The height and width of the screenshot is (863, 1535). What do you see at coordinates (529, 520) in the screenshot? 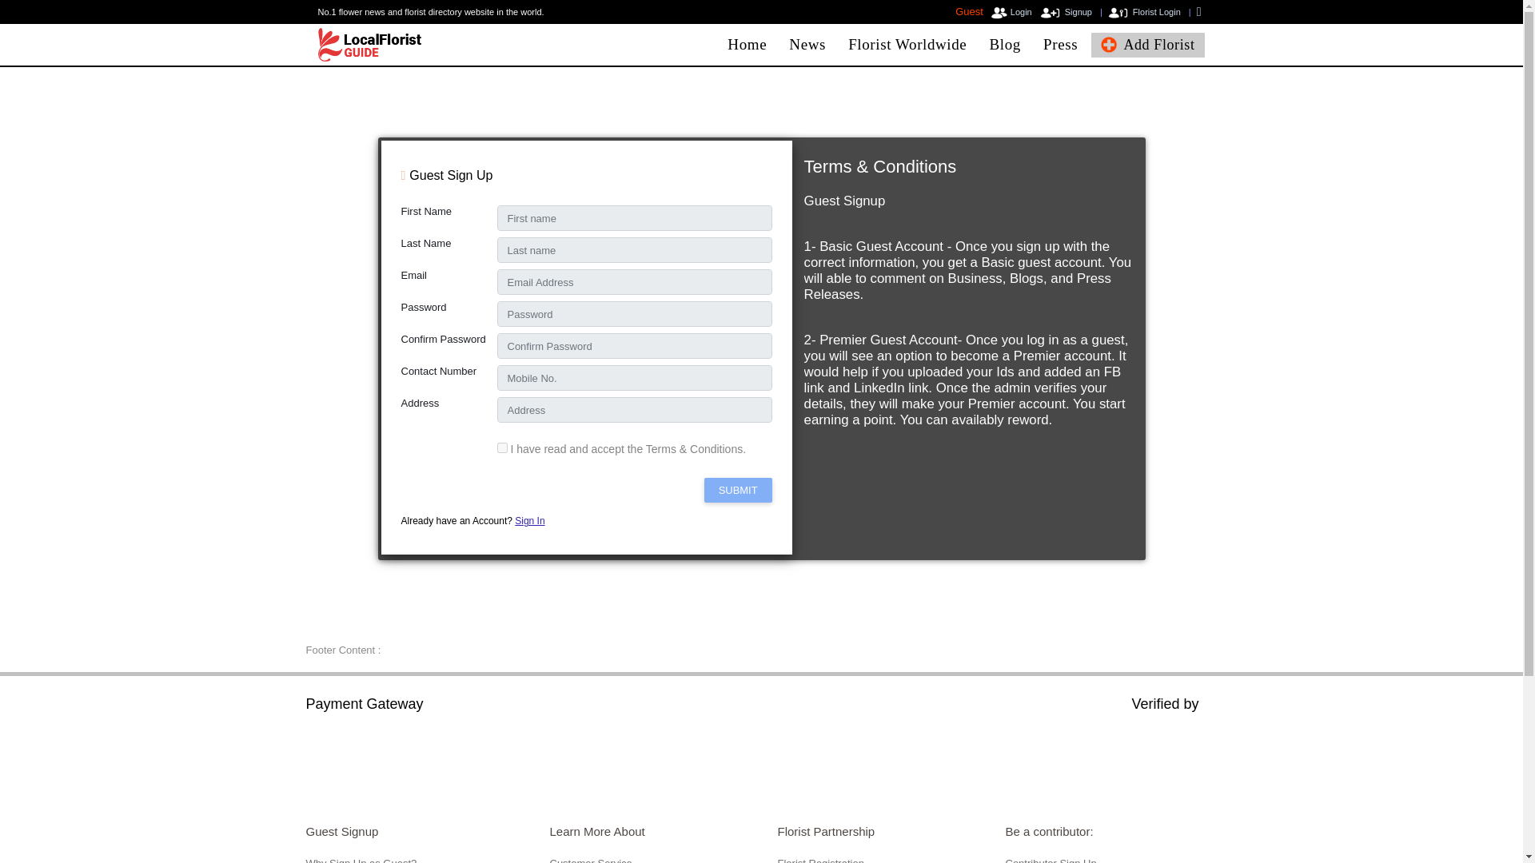
I see `Sign In` at bounding box center [529, 520].